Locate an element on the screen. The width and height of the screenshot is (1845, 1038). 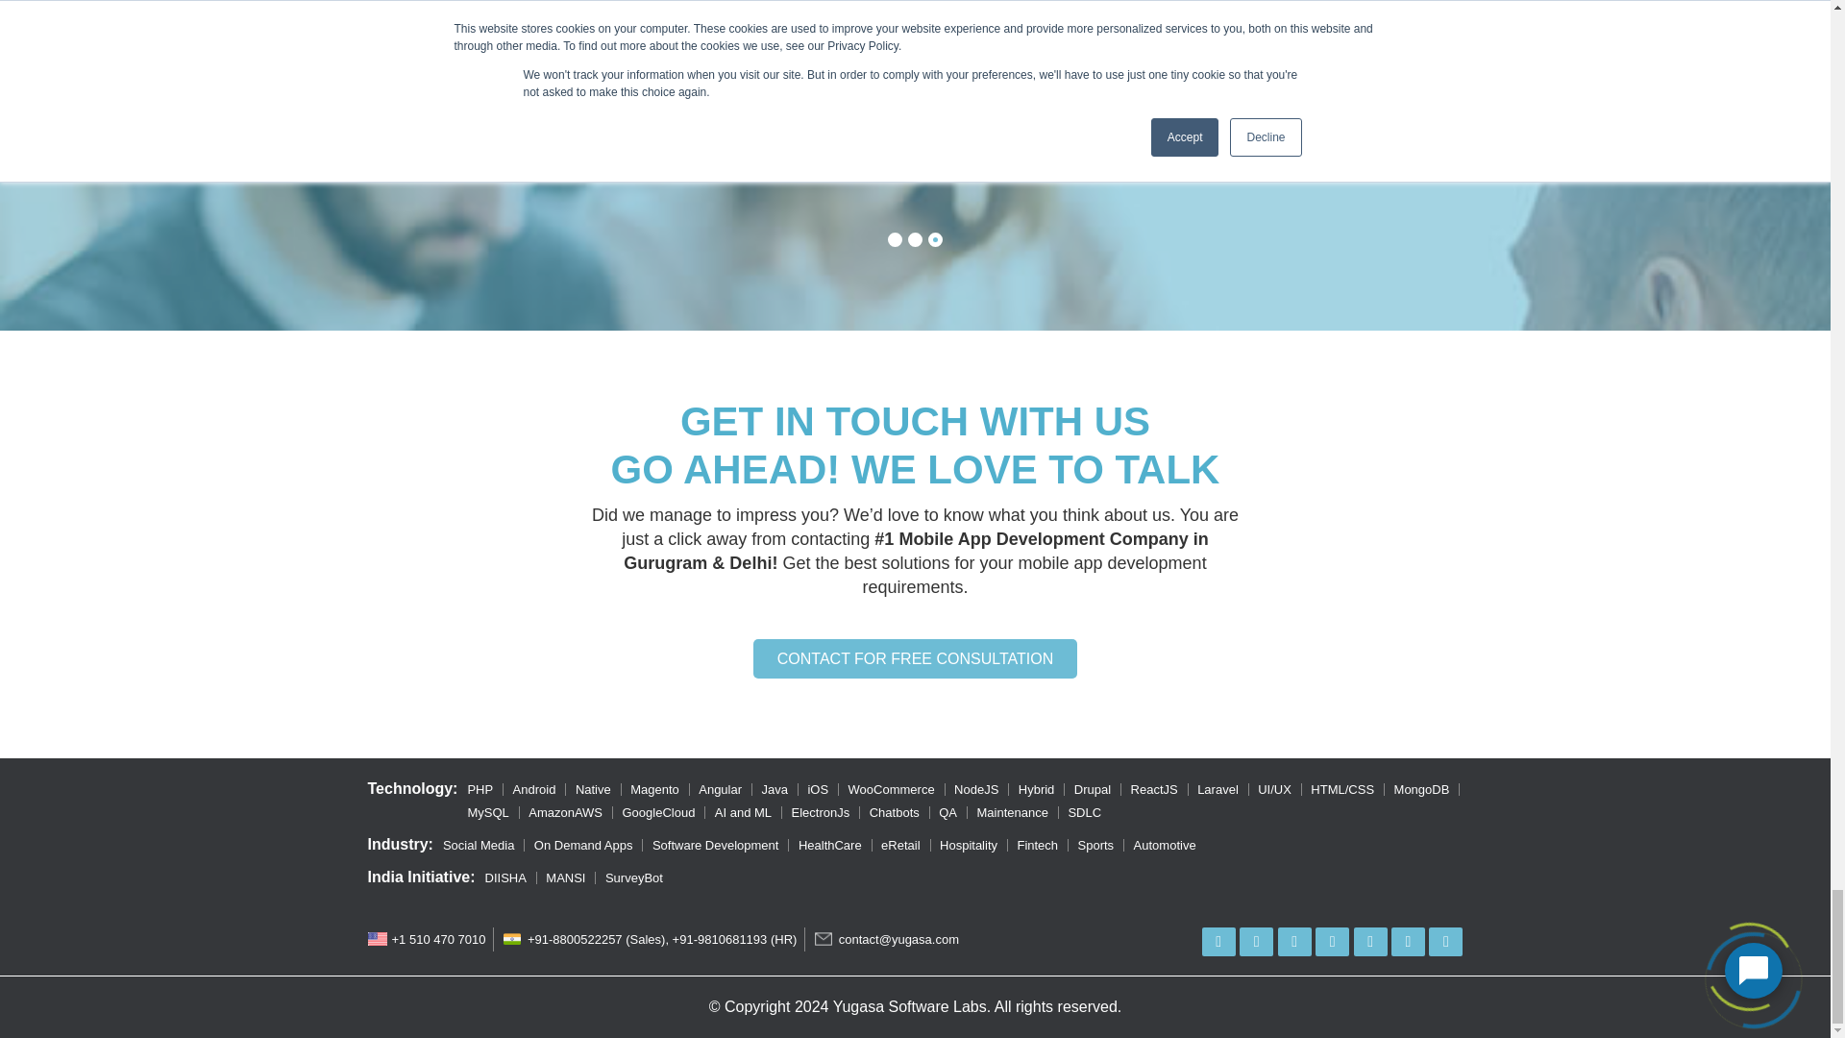
PHP is located at coordinates (479, 790).